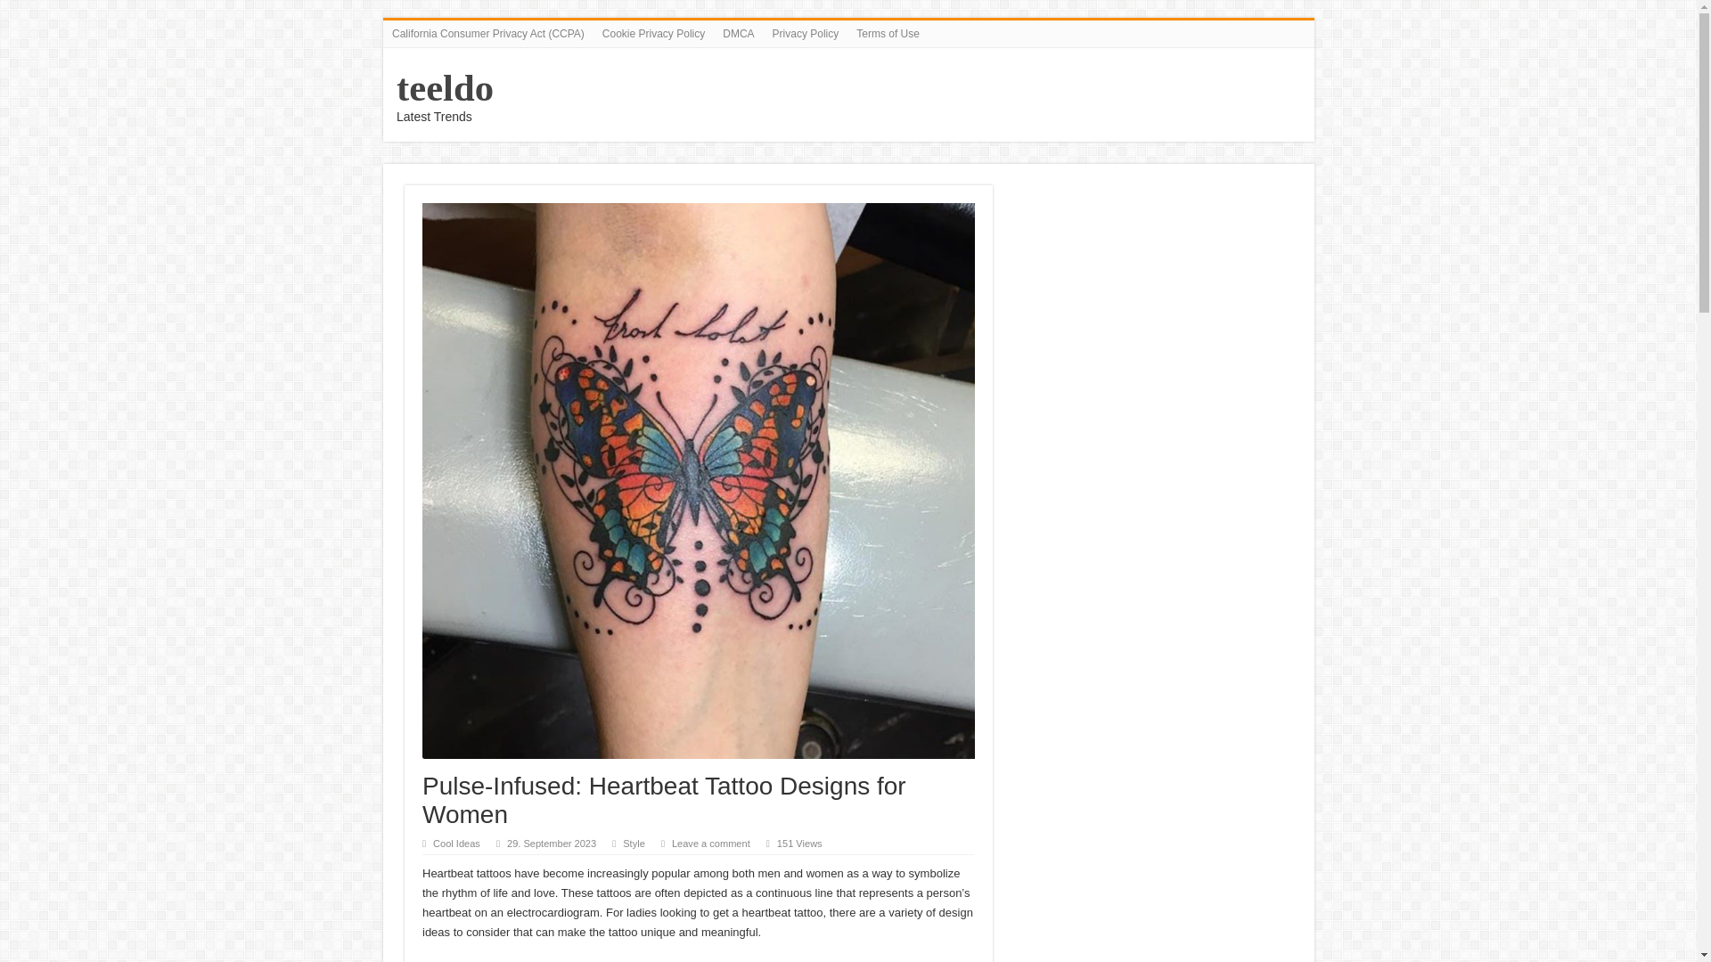 This screenshot has height=962, width=1711. Describe the element at coordinates (806, 33) in the screenshot. I see `Privacy Policy` at that location.